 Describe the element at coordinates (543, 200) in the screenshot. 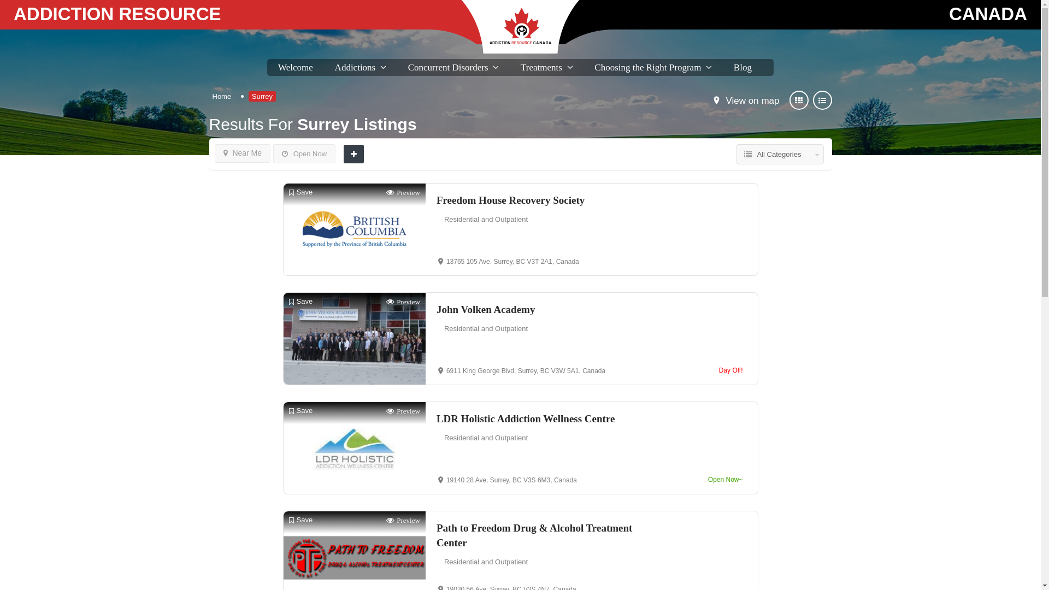

I see `Freedom House Recovery Society` at that location.